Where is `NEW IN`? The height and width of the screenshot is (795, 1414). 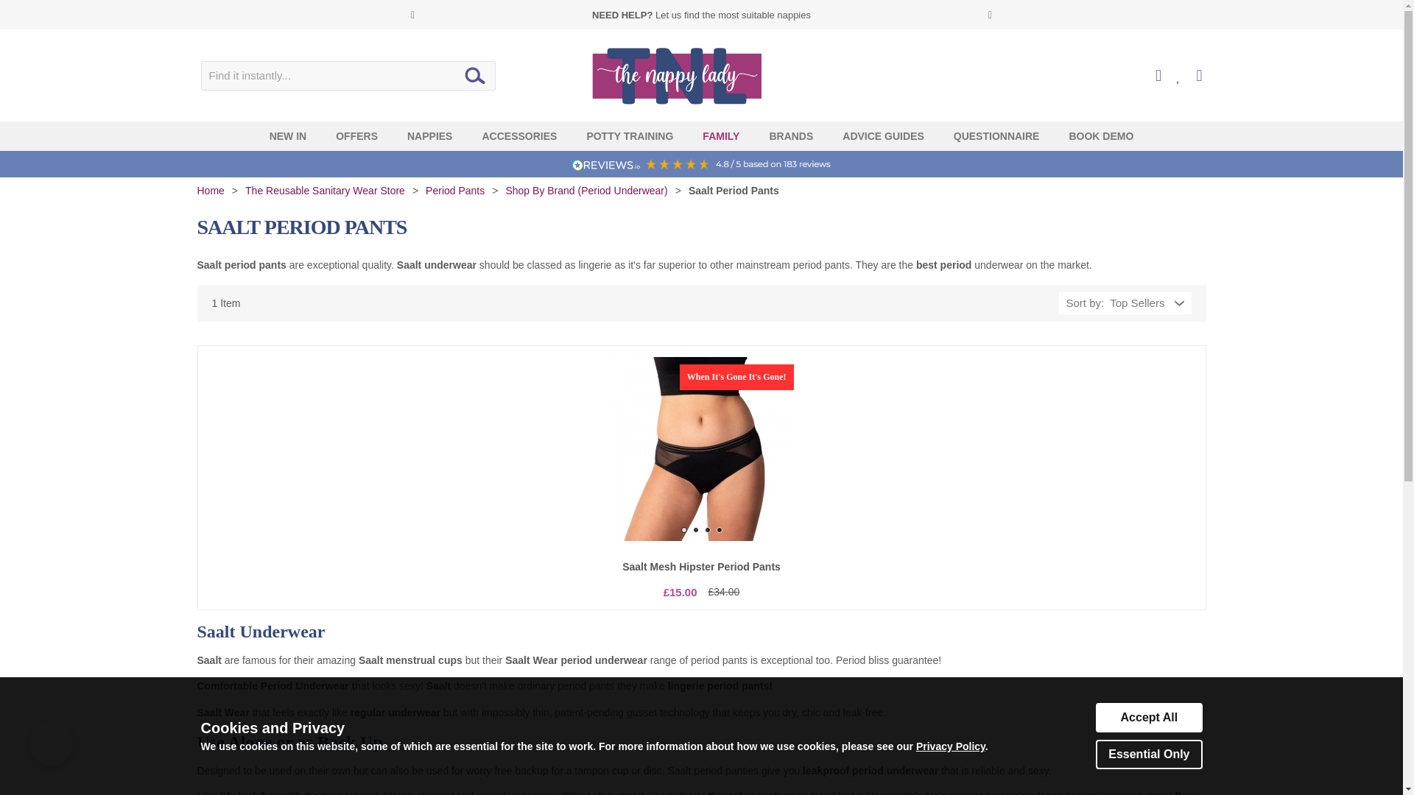
NEW IN is located at coordinates (288, 136).